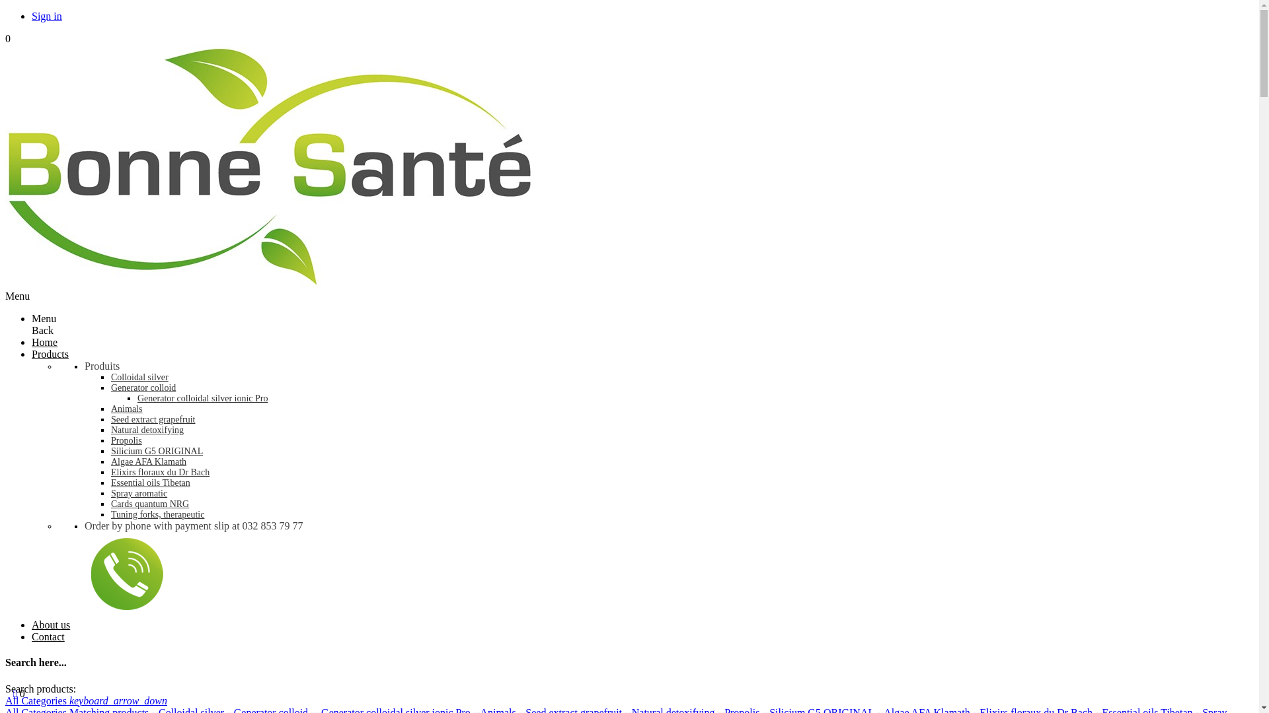 The width and height of the screenshot is (1269, 713). Describe the element at coordinates (45, 342) in the screenshot. I see `Home` at that location.